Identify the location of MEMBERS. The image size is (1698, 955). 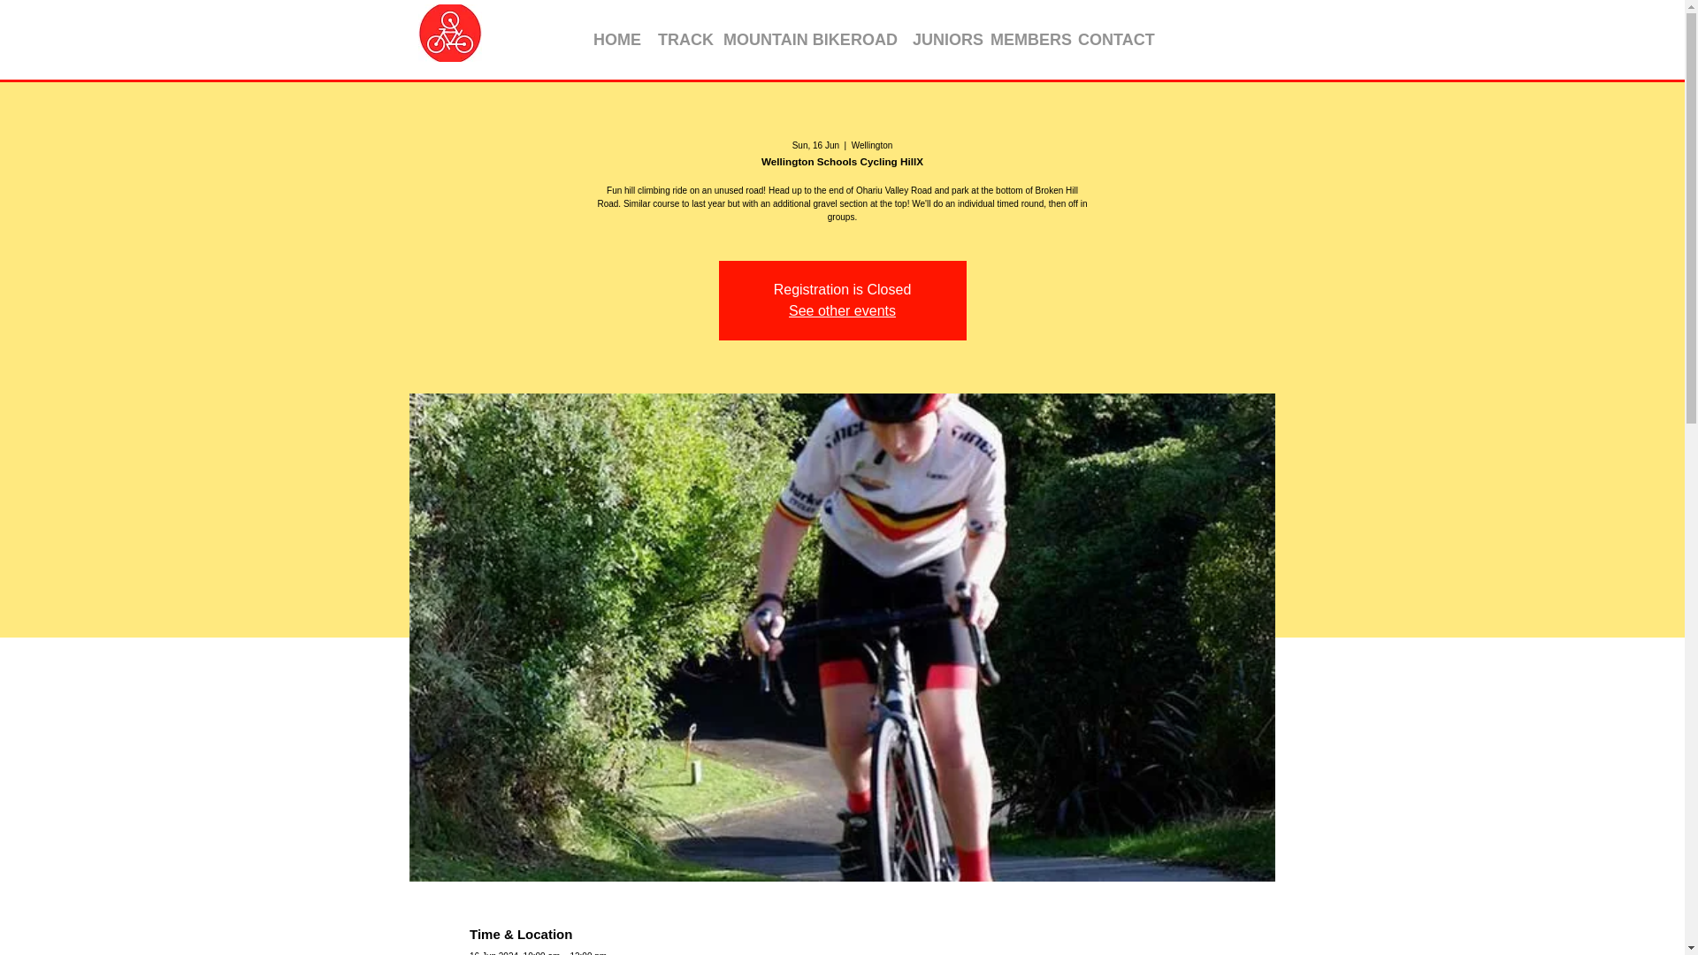
(1021, 40).